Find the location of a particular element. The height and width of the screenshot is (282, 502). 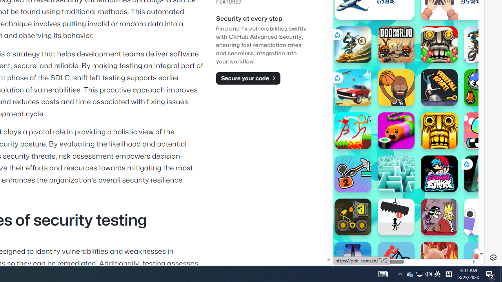

Murder Murder is located at coordinates (439, 217).